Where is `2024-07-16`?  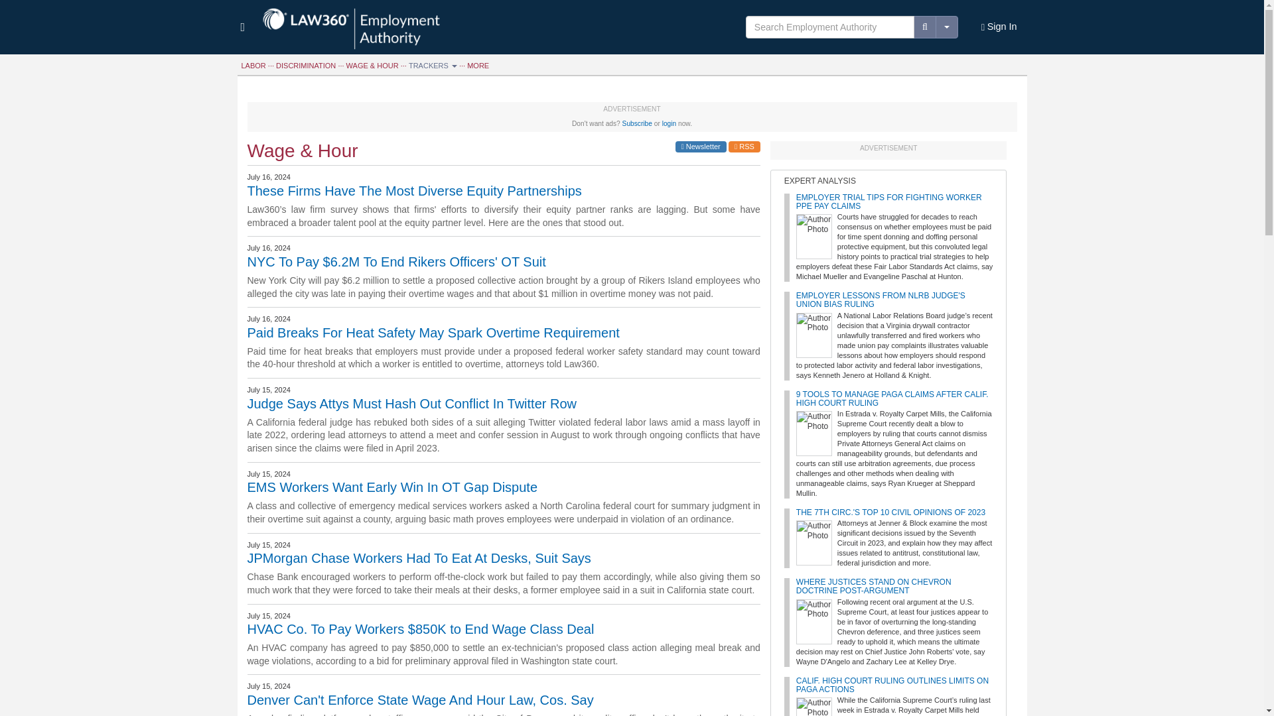
2024-07-16 is located at coordinates (268, 248).